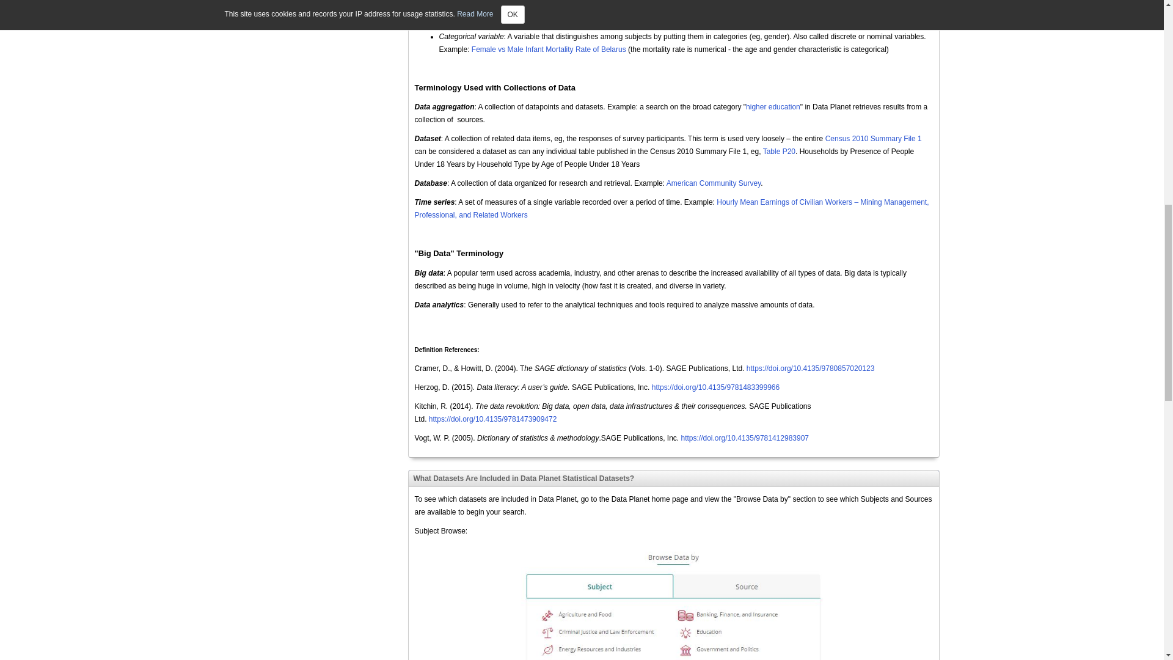  I want to click on American Community Survey, so click(714, 183).